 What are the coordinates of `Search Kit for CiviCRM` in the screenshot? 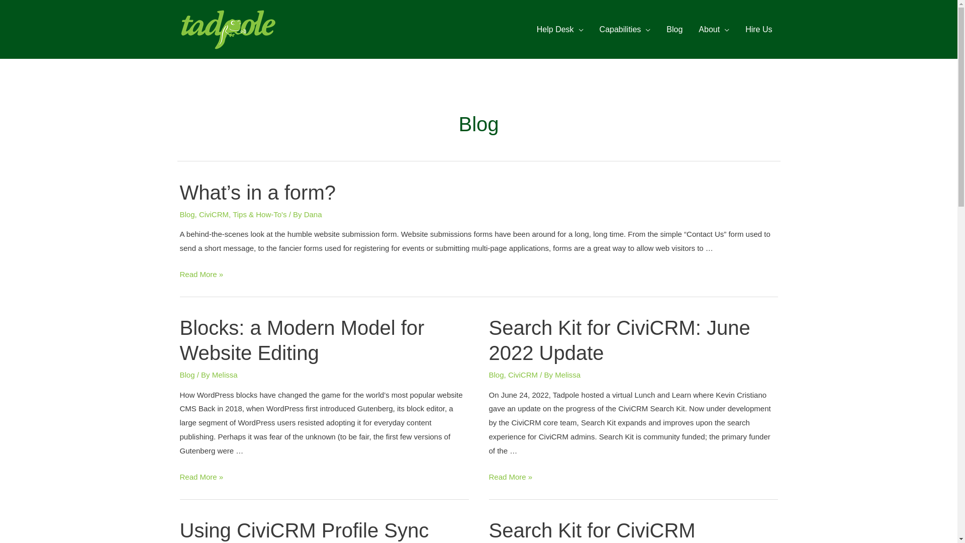 It's located at (592, 530).